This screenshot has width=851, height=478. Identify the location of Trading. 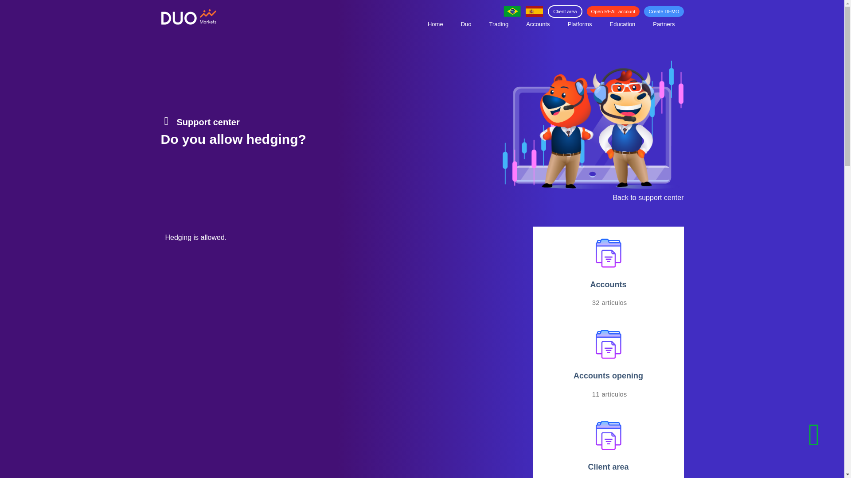
(499, 24).